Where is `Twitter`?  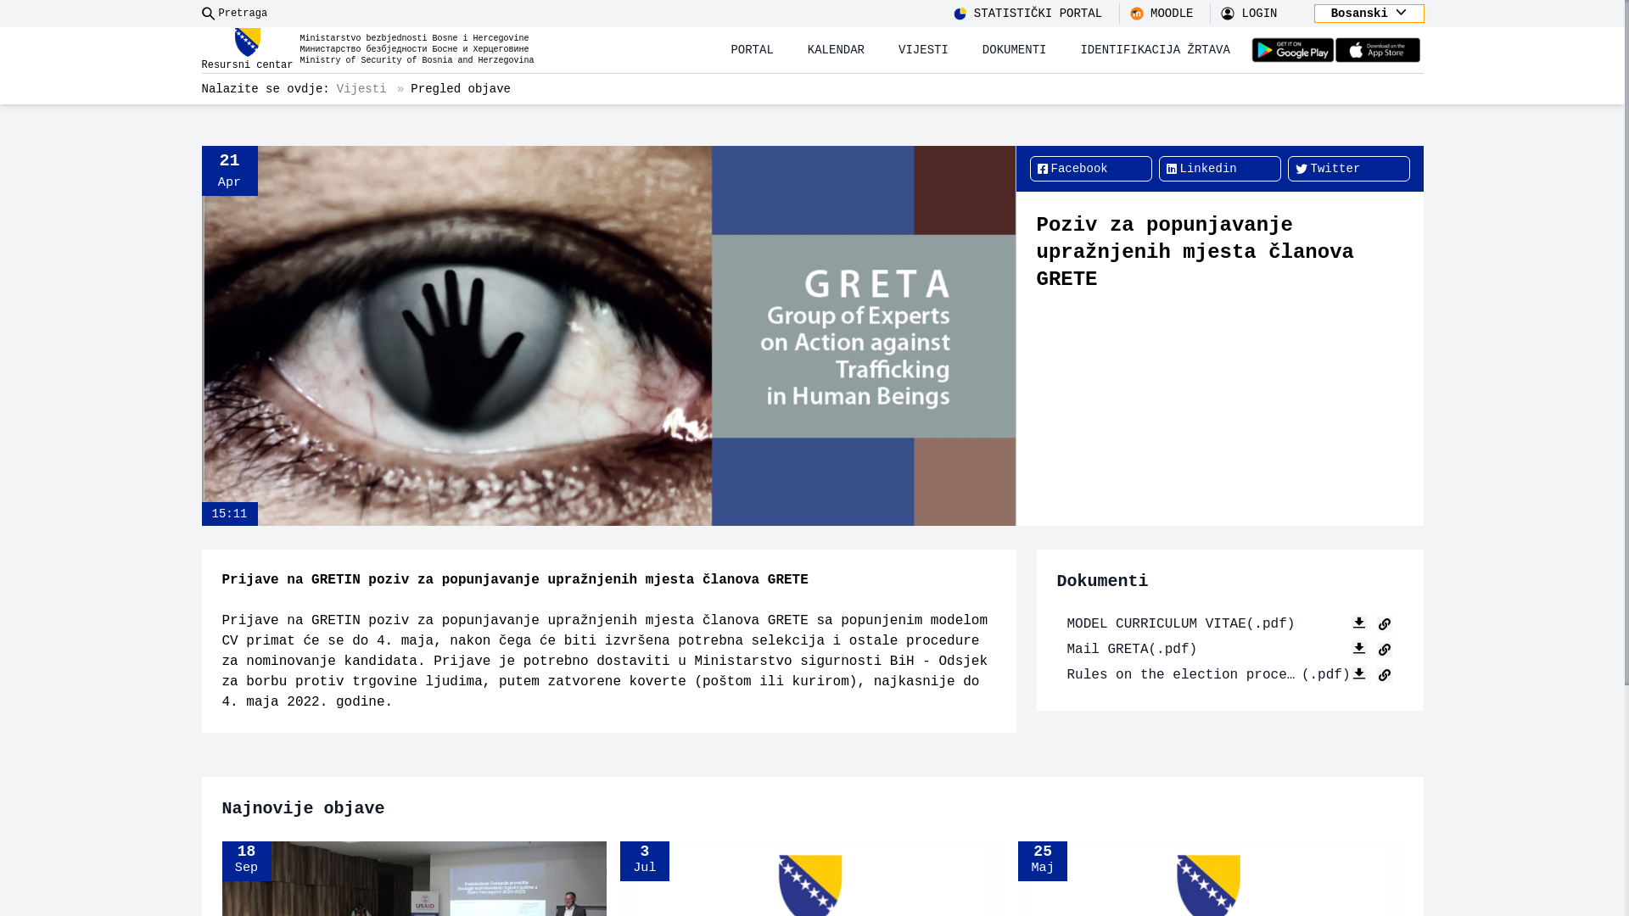 Twitter is located at coordinates (1349, 169).